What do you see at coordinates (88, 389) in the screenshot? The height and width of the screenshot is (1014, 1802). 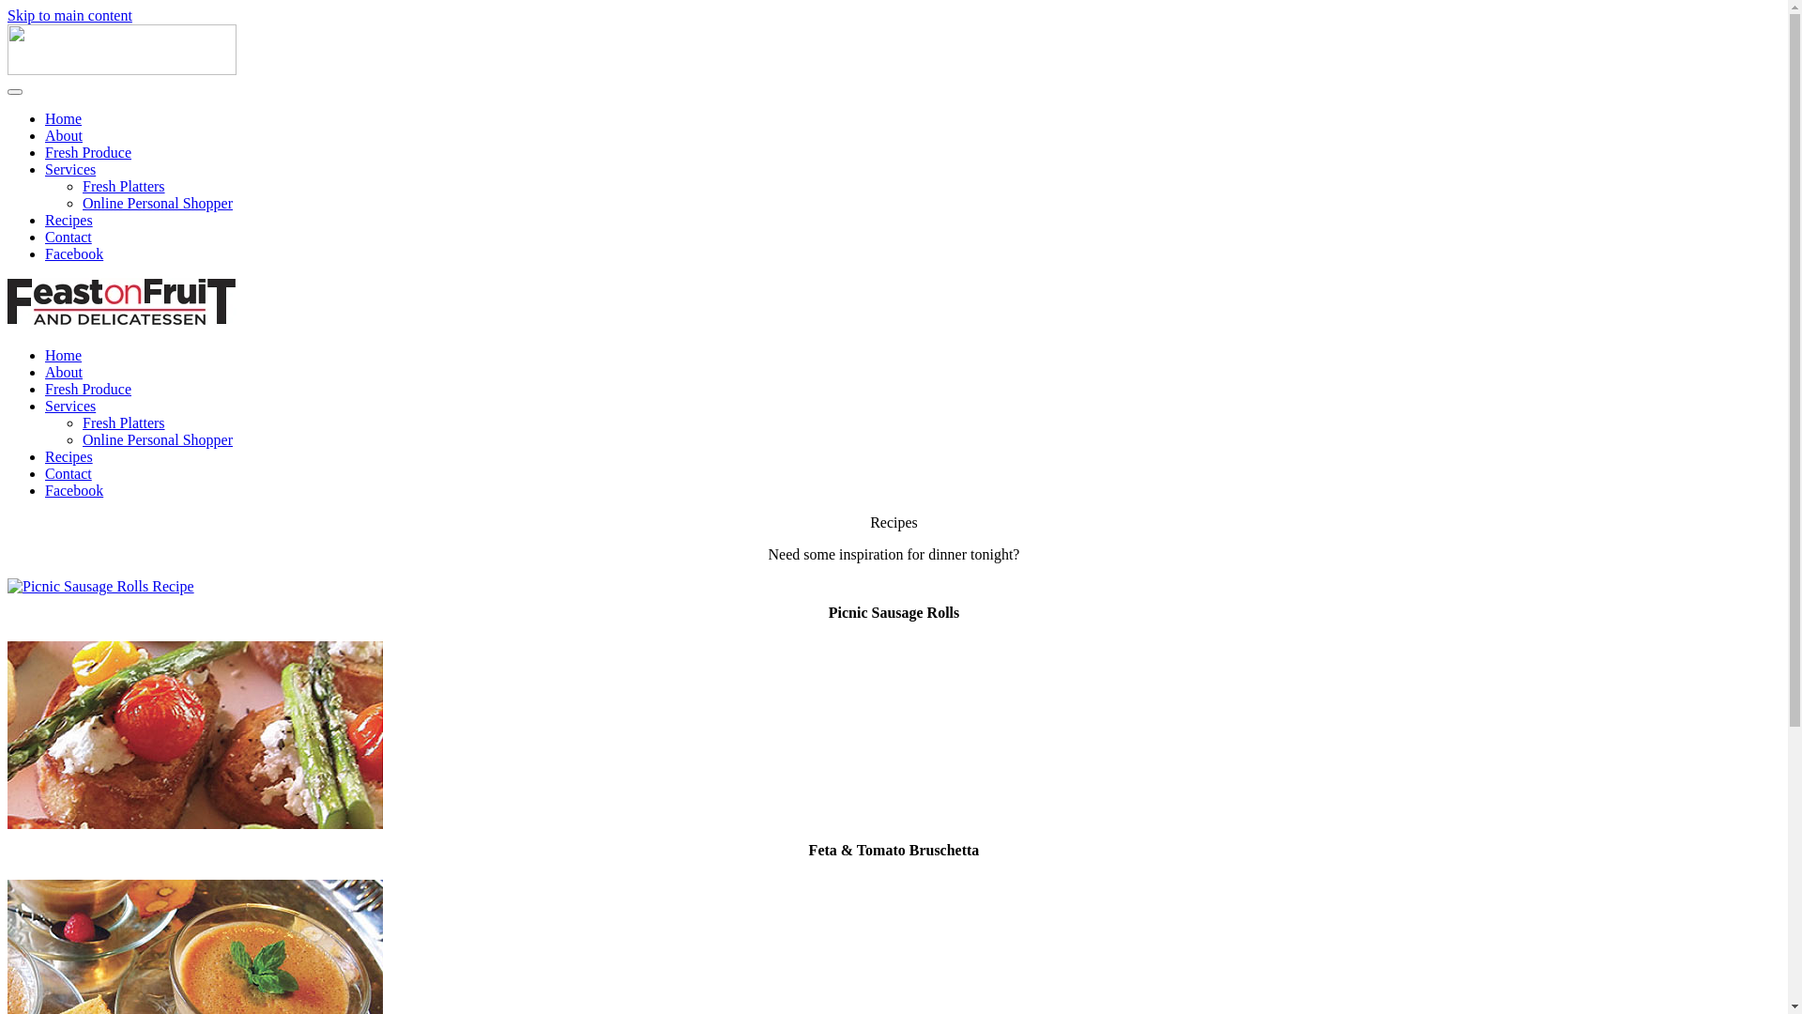 I see `Fresh Produce` at bounding box center [88, 389].